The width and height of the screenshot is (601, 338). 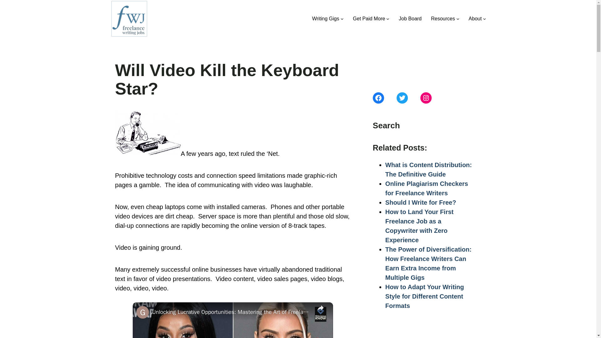 I want to click on What is Content Distribution: The Definitive Guide, so click(x=428, y=170).